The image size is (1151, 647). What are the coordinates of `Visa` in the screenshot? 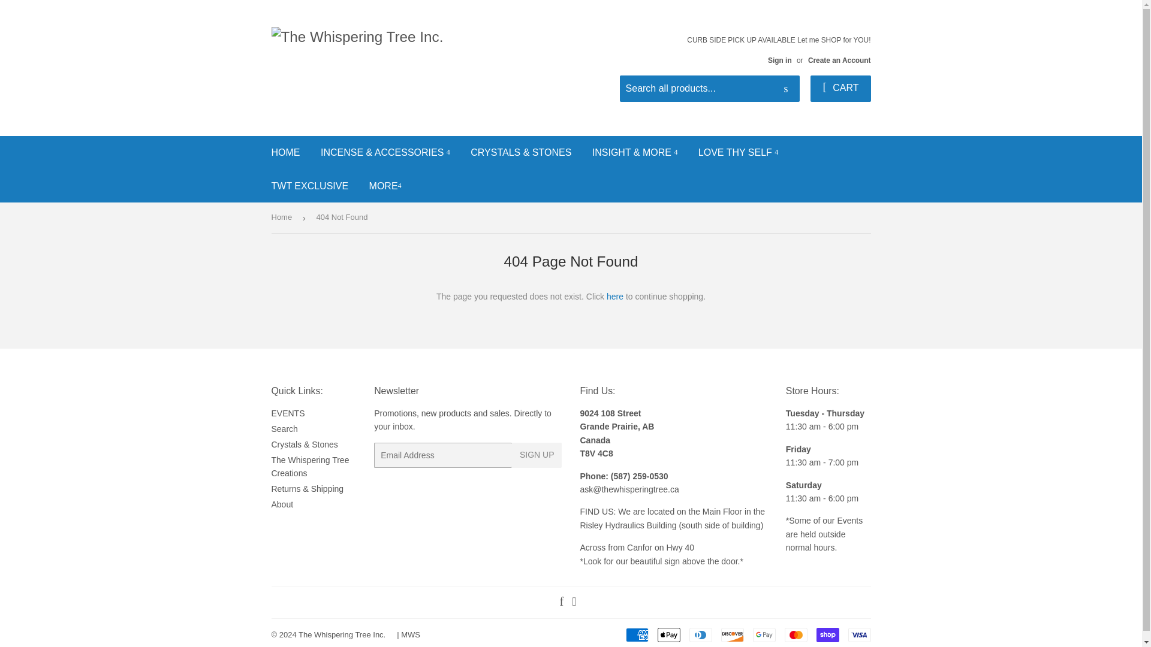 It's located at (858, 635).